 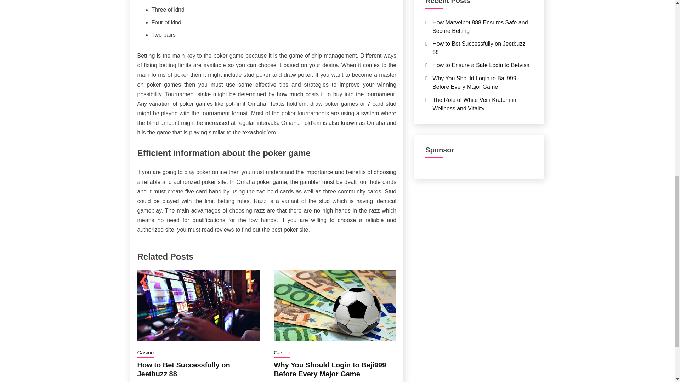 I want to click on How to Bet Successfully on Jeetbuzz 88, so click(x=183, y=369).